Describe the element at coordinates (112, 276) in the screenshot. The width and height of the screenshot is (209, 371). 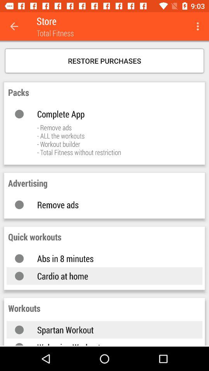
I see `select the icon below abs in 8` at that location.